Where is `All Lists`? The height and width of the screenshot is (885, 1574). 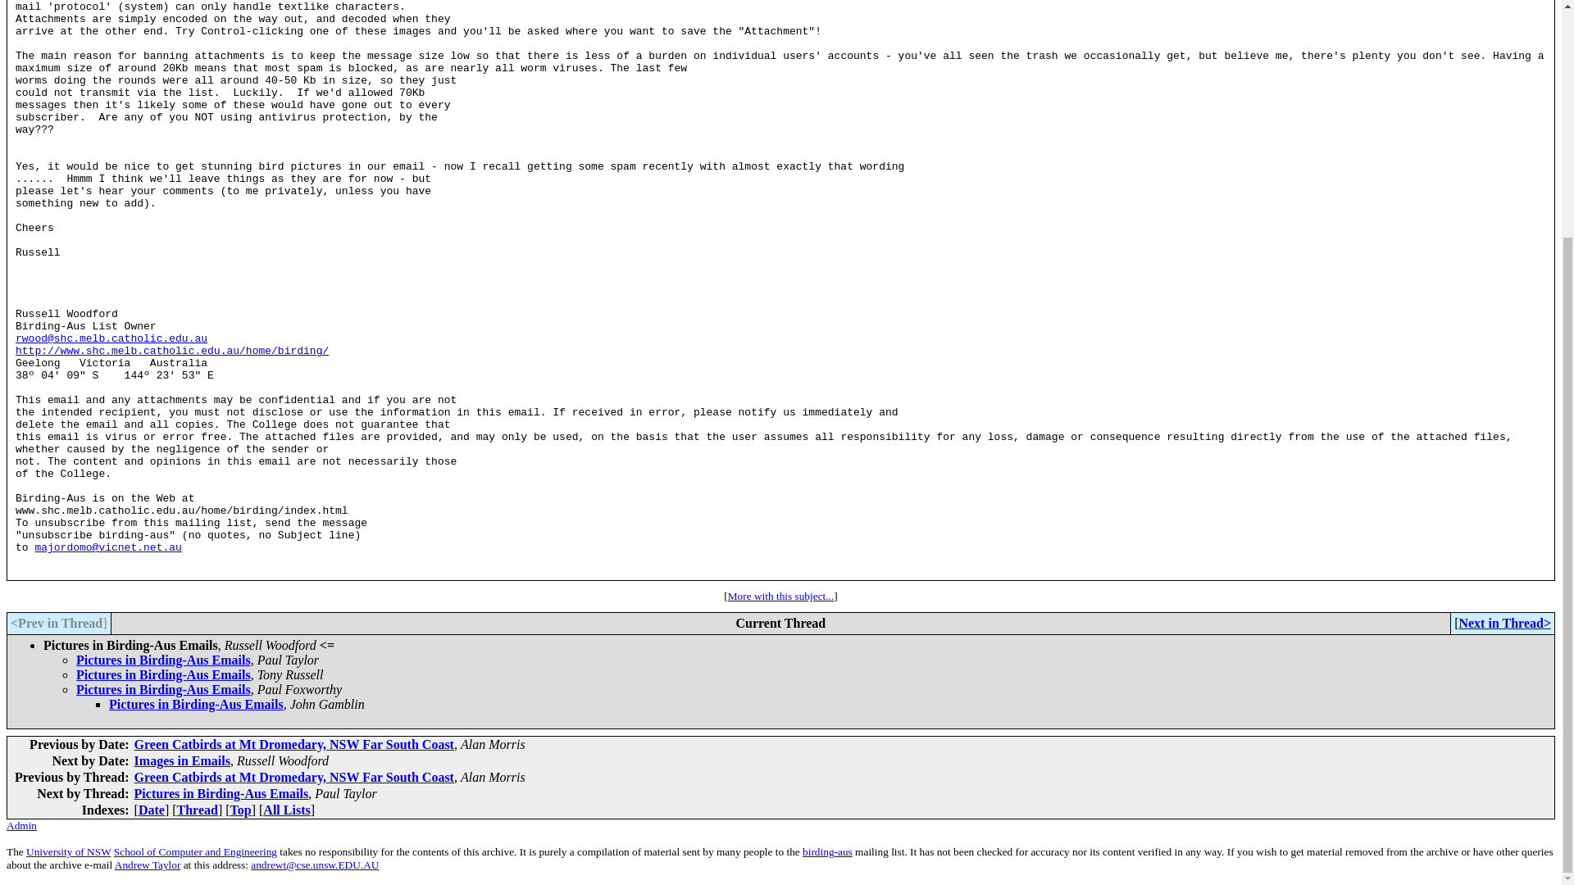
All Lists is located at coordinates (286, 810).